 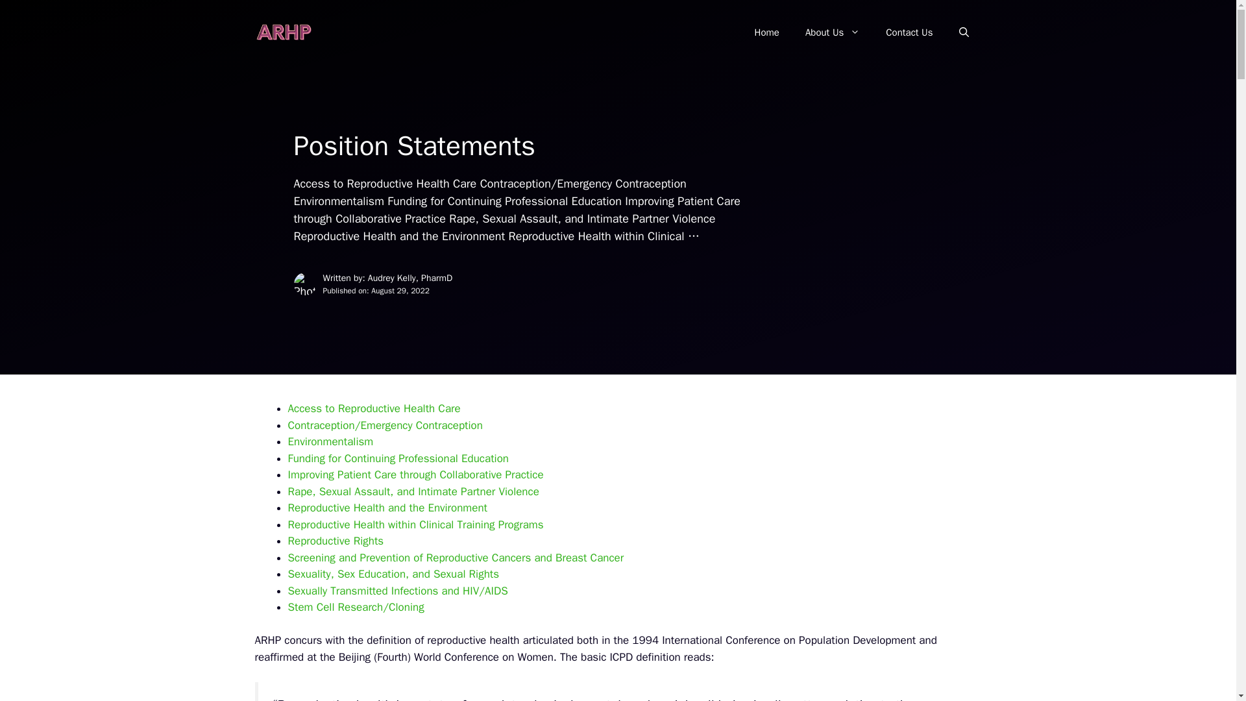 I want to click on Sexuality, Sex Education, and Sexual Rights, so click(x=393, y=574).